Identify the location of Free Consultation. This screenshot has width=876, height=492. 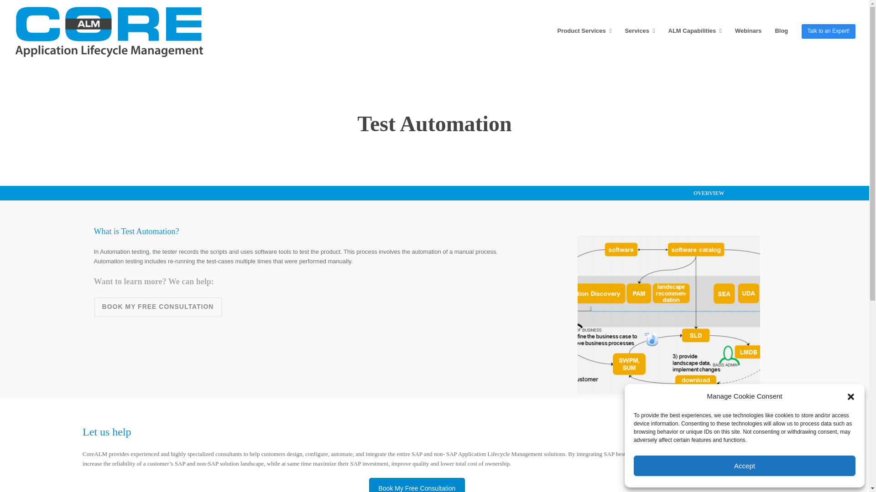
(158, 307).